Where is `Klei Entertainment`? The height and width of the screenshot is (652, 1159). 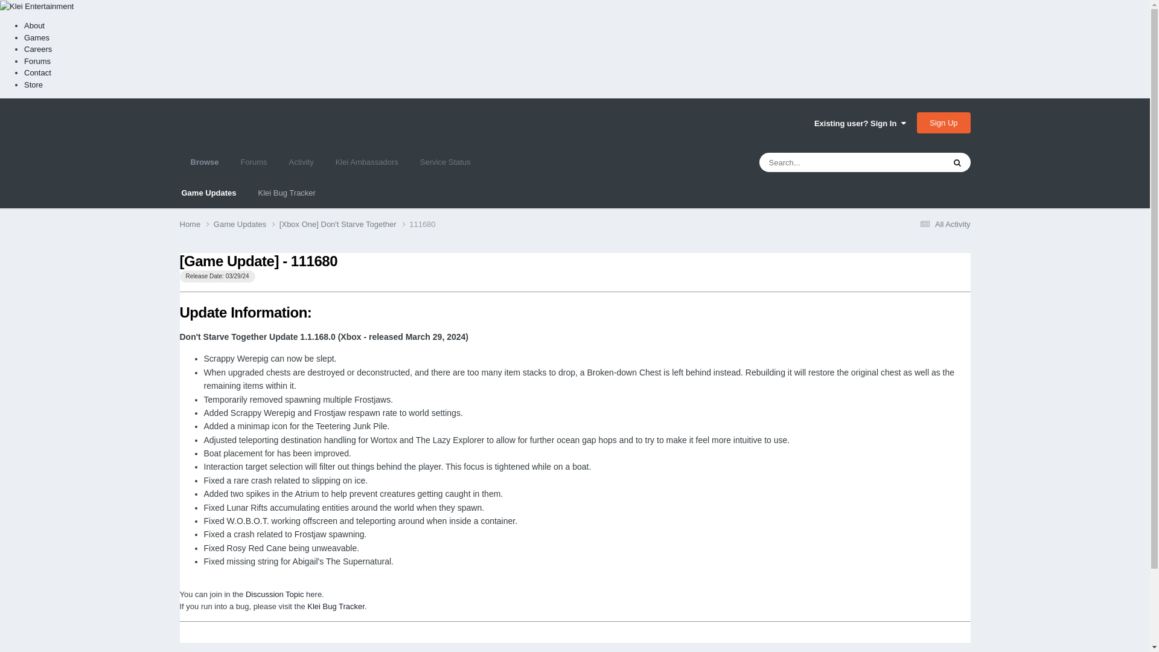 Klei Entertainment is located at coordinates (37, 6).